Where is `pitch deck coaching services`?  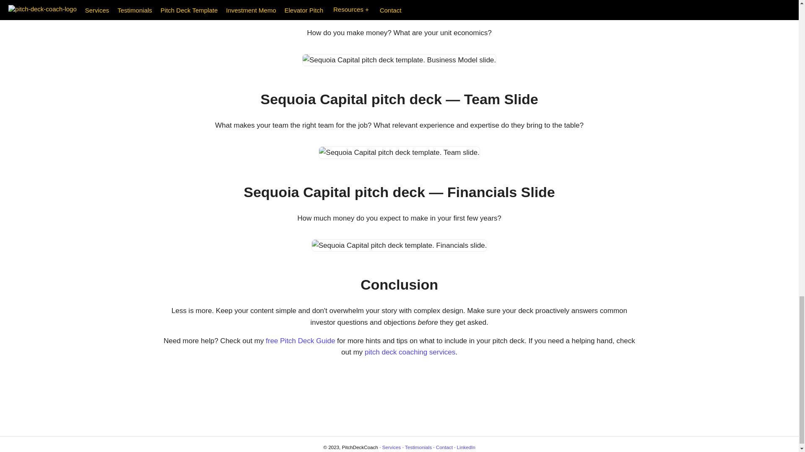
pitch deck coaching services is located at coordinates (410, 352).